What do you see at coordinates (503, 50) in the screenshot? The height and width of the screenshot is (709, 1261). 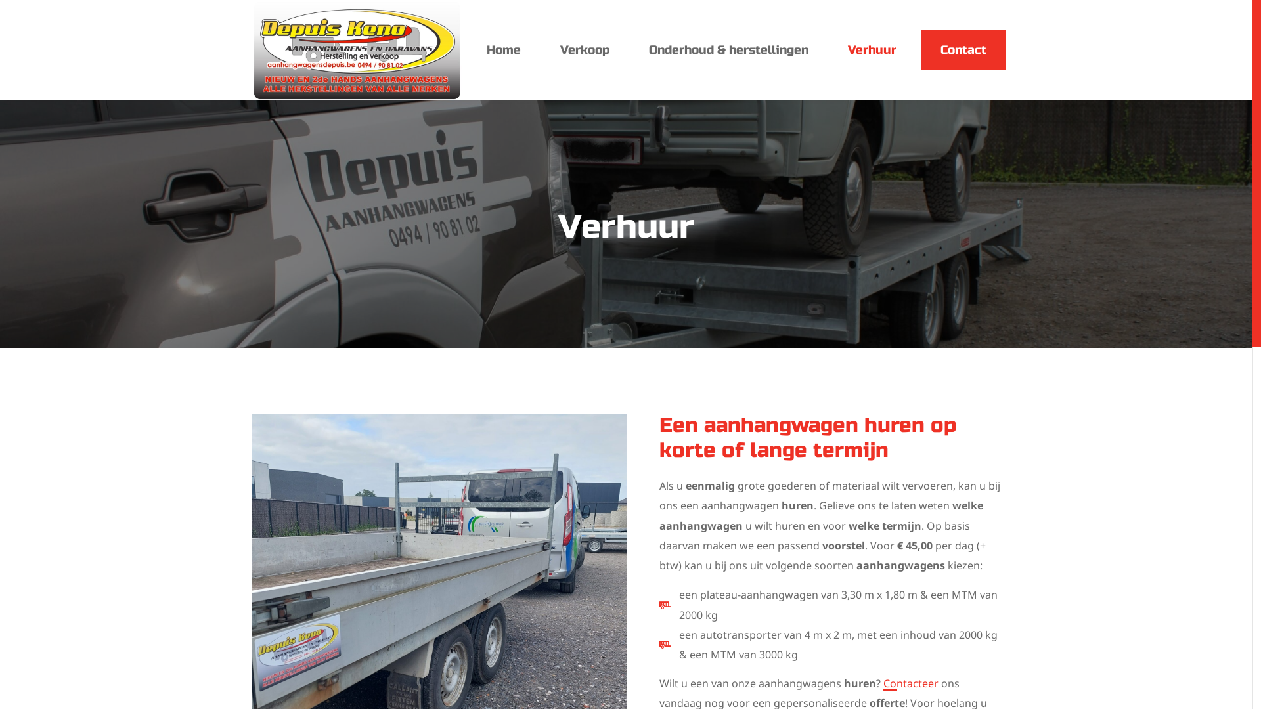 I see `Home` at bounding box center [503, 50].